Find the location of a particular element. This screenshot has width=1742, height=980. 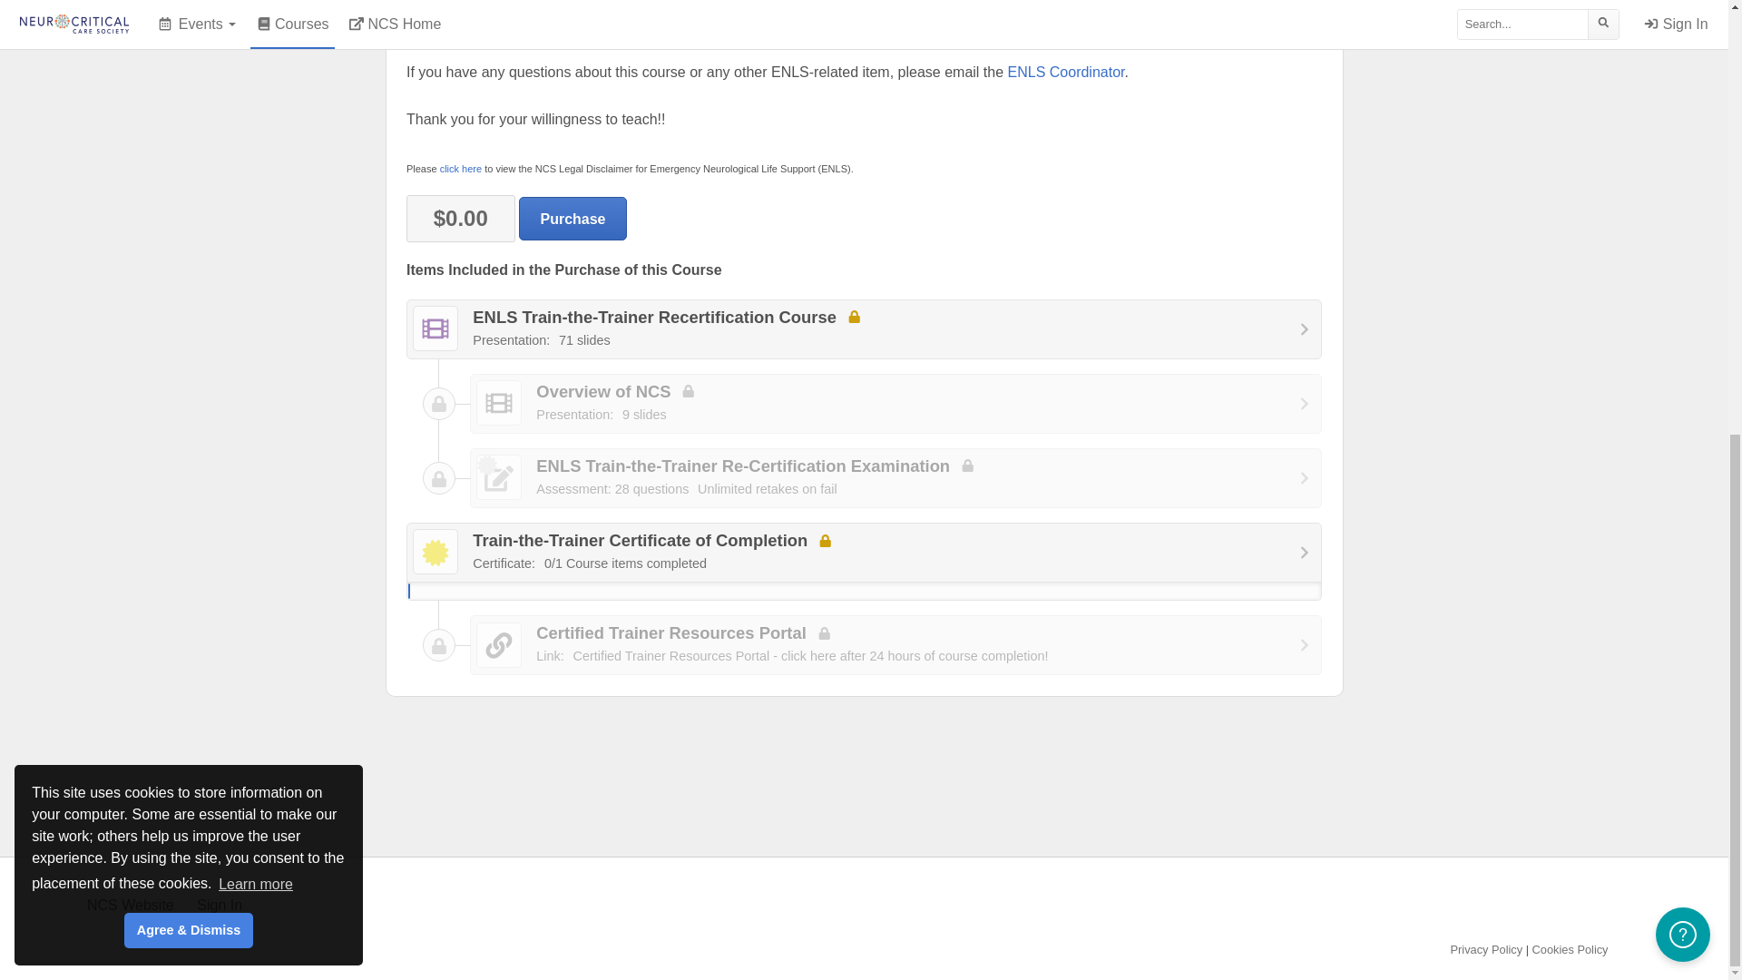

ENLS Coordinator is located at coordinates (1067, 72).